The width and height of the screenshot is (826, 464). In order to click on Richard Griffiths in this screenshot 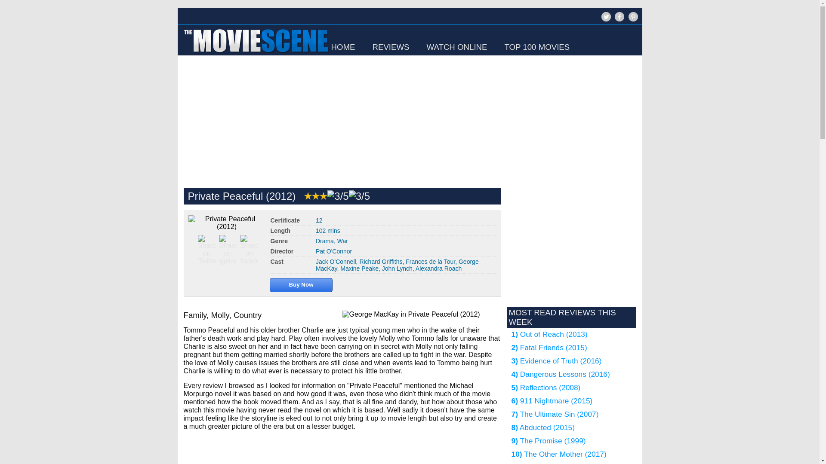, I will do `click(381, 261)`.